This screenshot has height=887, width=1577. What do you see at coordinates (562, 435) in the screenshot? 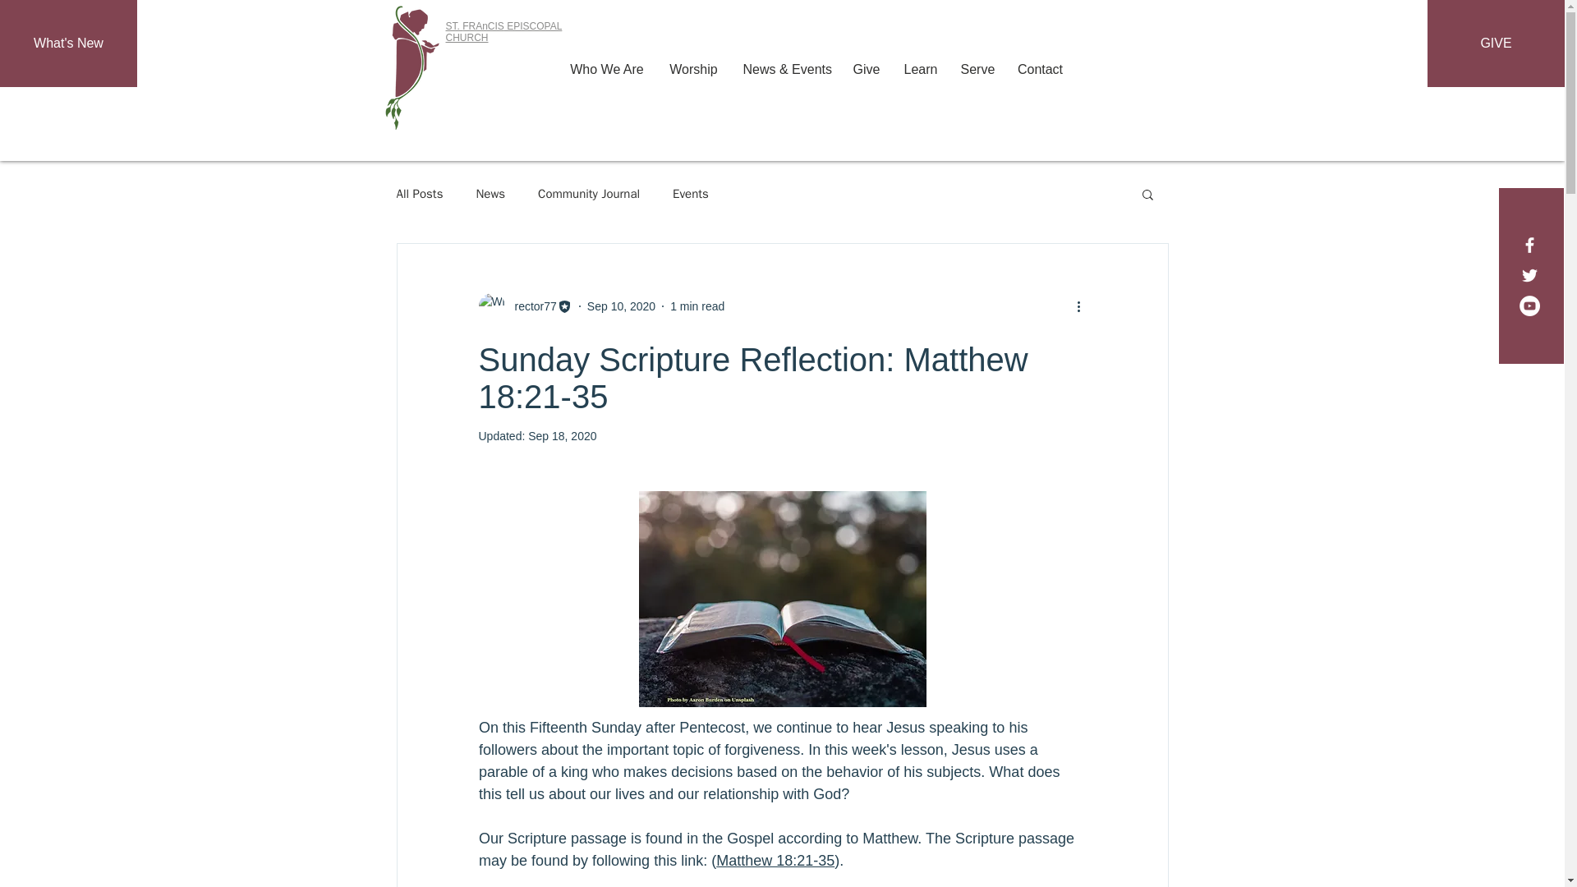
I see `Sep 18, 2020` at bounding box center [562, 435].